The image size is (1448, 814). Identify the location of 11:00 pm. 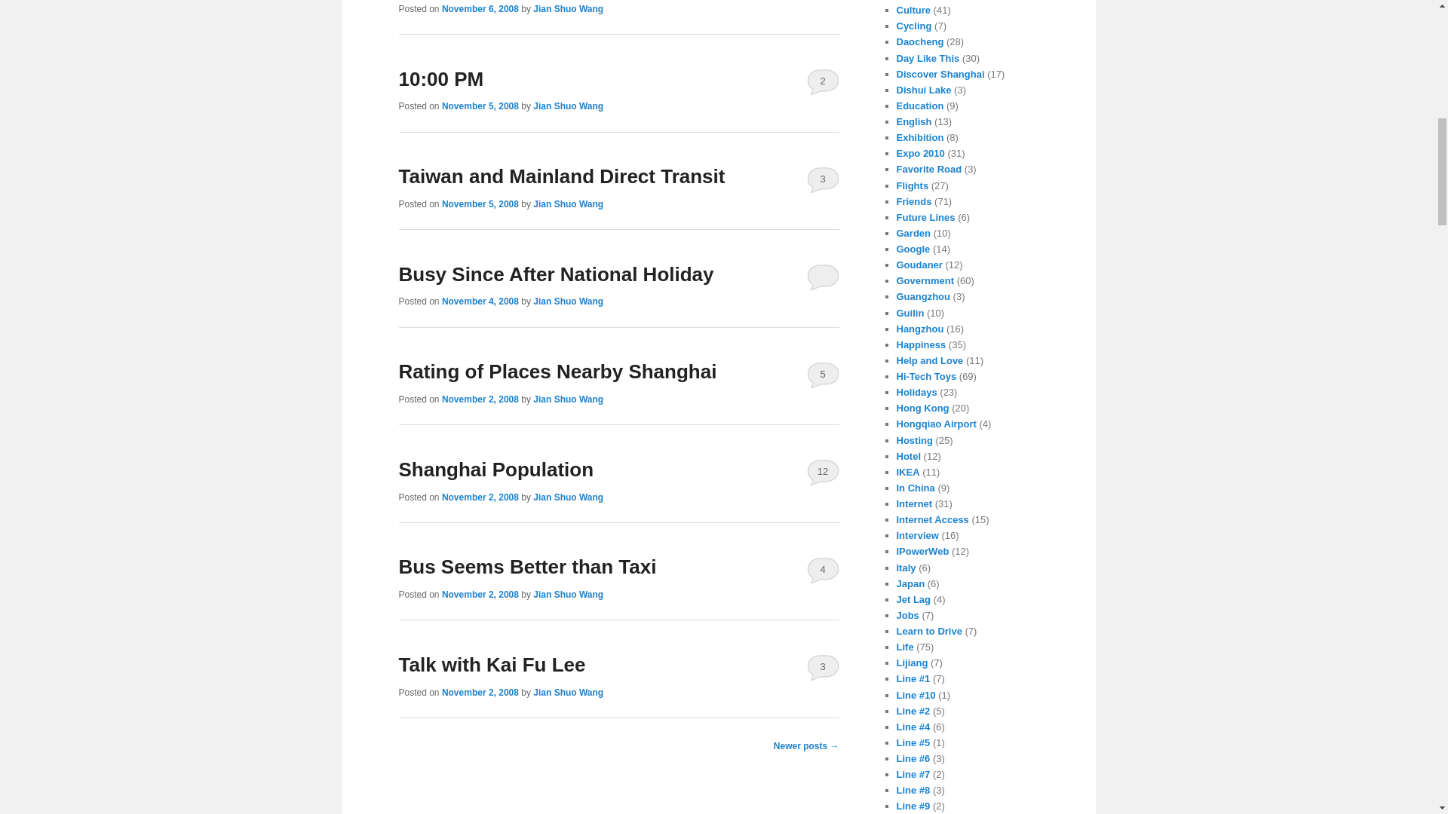
(480, 301).